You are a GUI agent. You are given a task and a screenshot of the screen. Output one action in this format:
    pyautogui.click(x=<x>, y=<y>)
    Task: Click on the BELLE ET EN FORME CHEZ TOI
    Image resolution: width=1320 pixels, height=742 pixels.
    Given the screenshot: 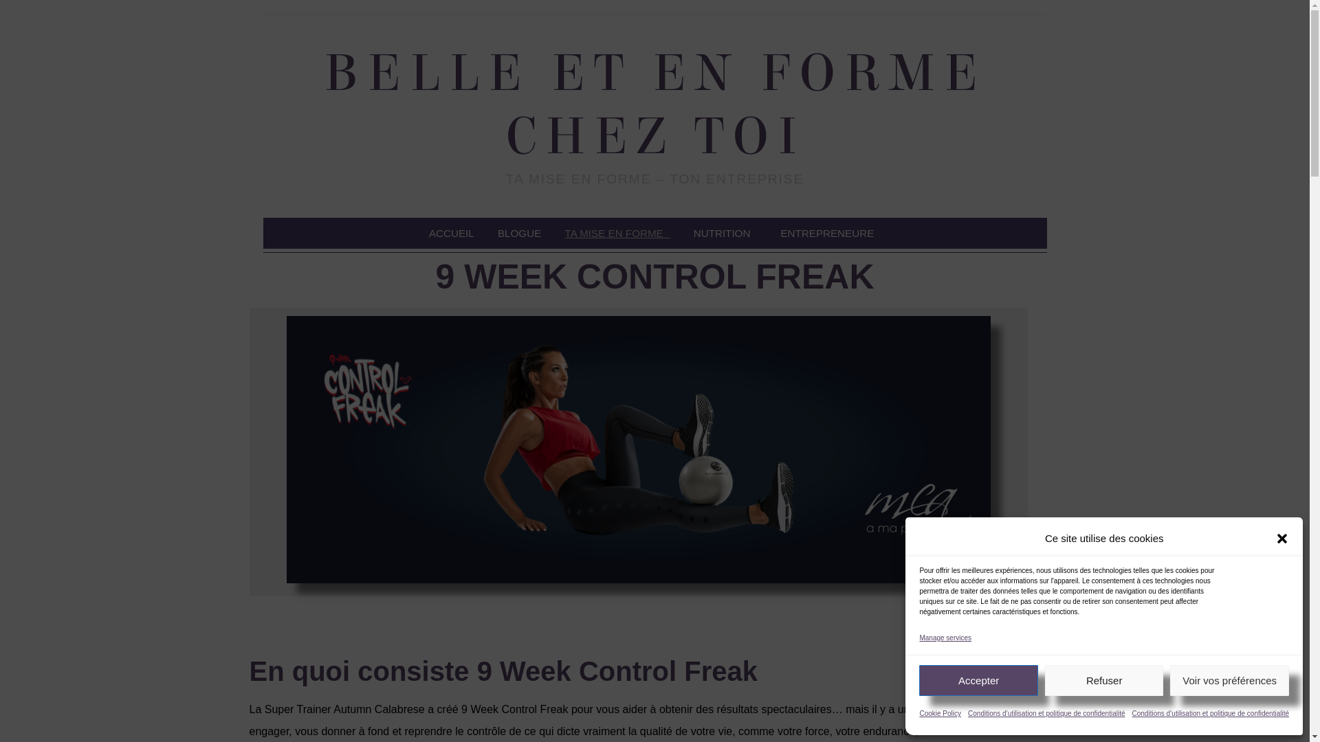 What is the action you would take?
    pyautogui.click(x=654, y=105)
    